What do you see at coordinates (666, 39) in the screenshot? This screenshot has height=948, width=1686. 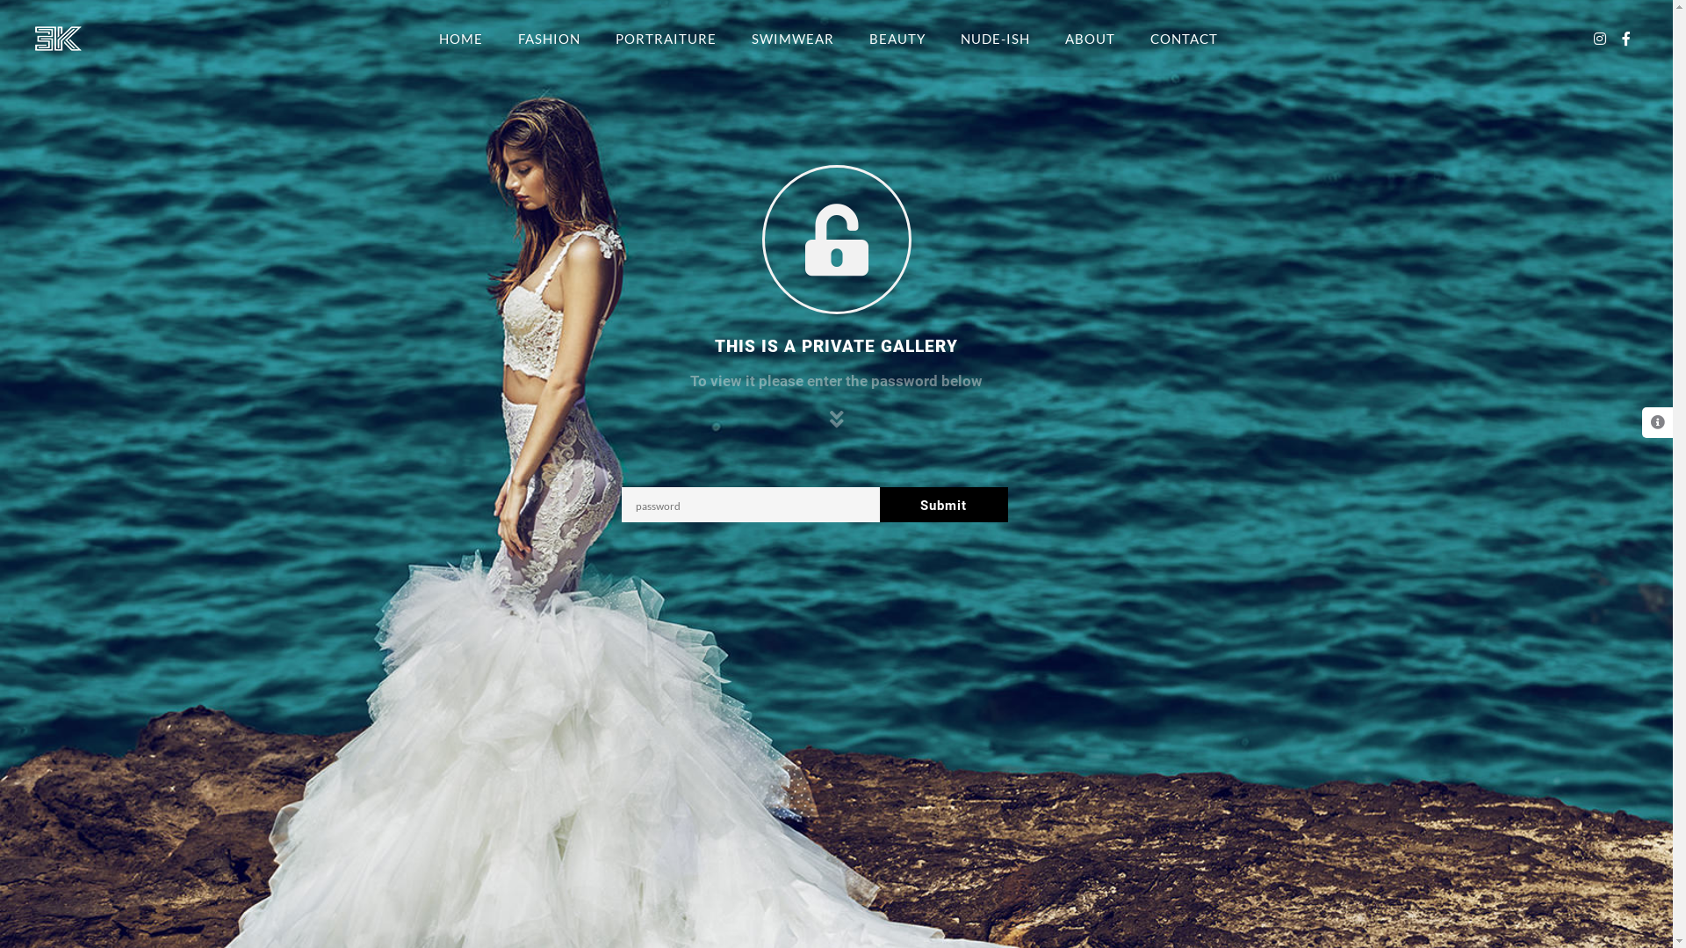 I see `PORTRAITURE` at bounding box center [666, 39].